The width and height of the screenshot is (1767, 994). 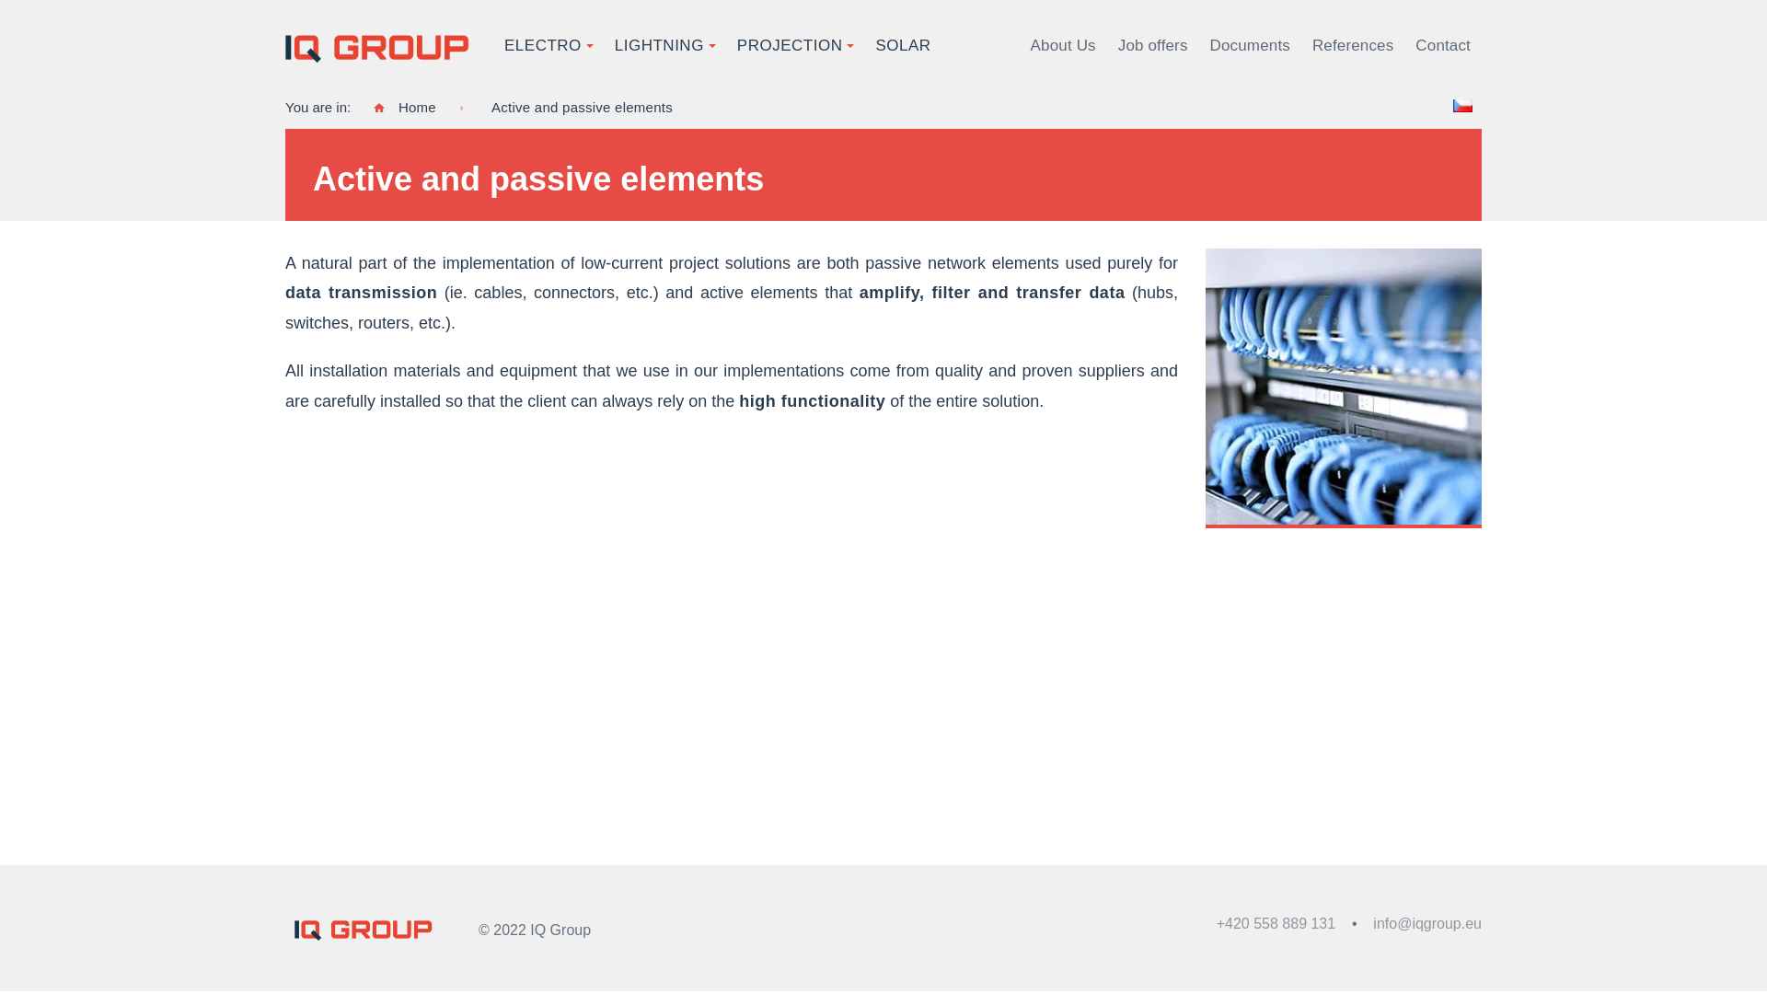 What do you see at coordinates (1063, 46) in the screenshot?
I see `About Us` at bounding box center [1063, 46].